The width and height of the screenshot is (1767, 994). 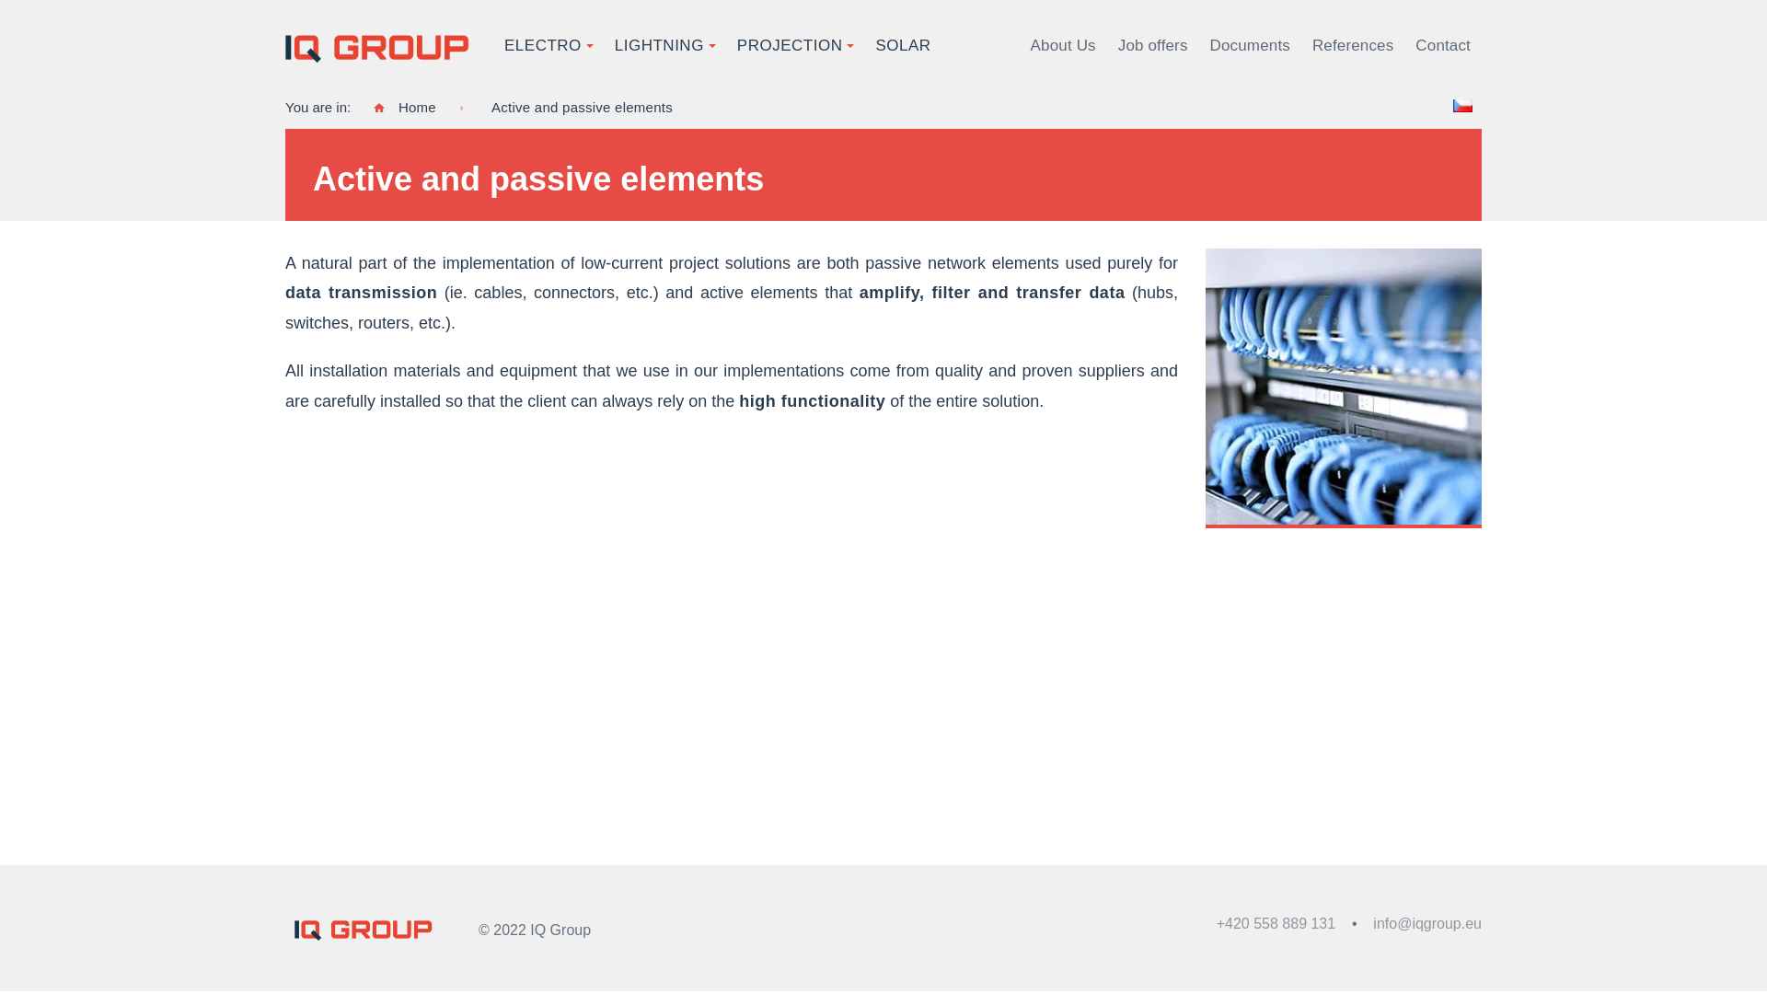 What do you see at coordinates (1063, 46) in the screenshot?
I see `About Us` at bounding box center [1063, 46].